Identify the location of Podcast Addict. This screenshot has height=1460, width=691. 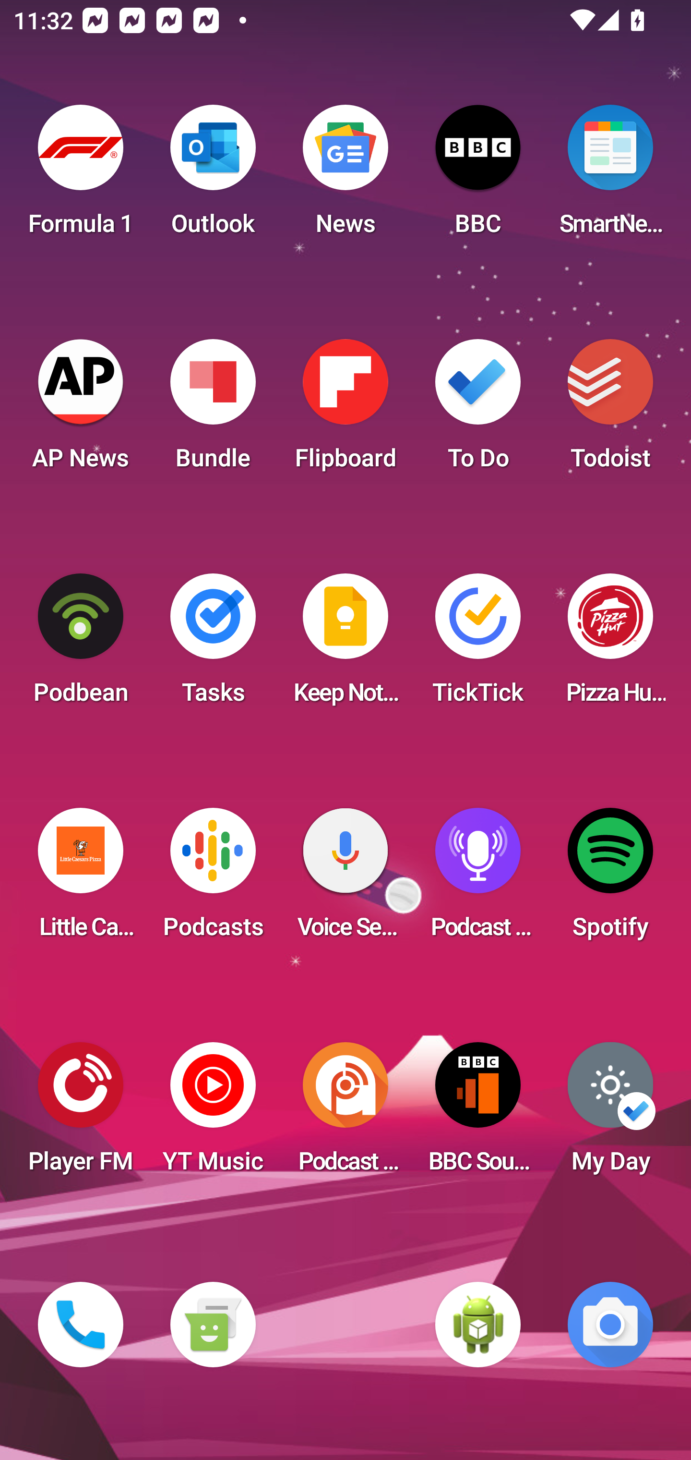
(345, 1113).